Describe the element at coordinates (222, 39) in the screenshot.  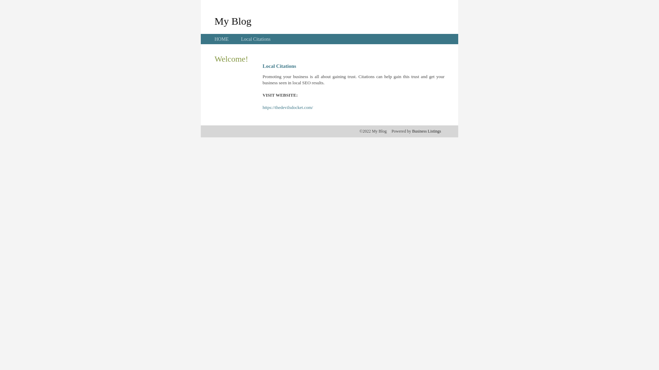
I see `HOME` at that location.